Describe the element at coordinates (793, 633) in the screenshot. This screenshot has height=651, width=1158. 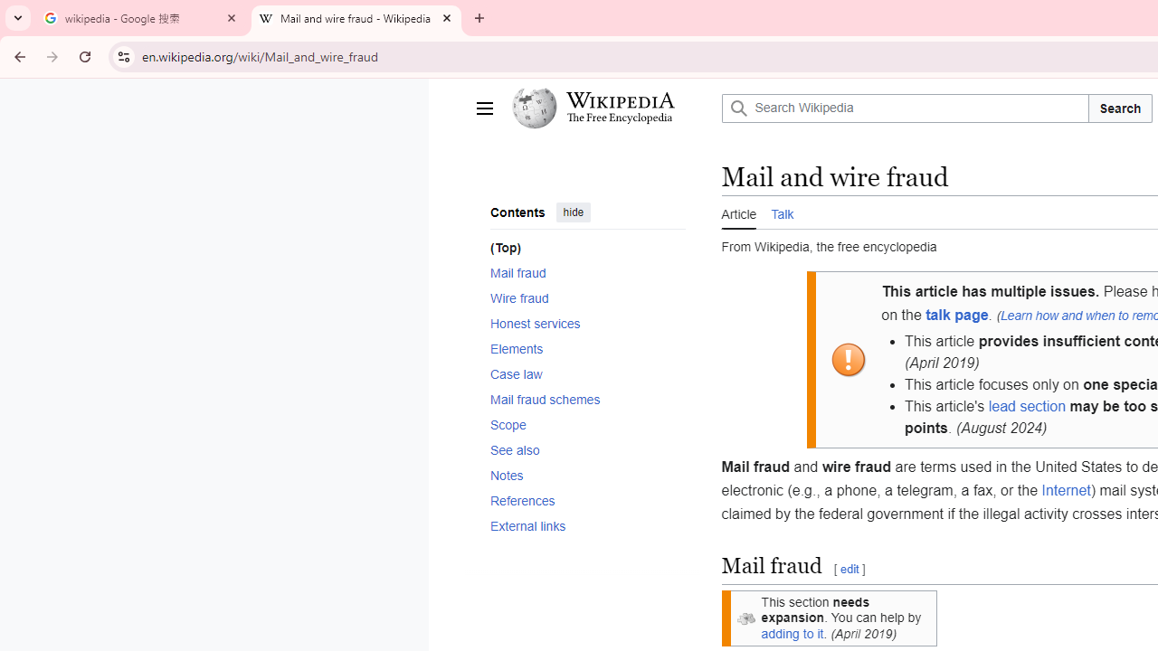
I see `adding to it` at that location.